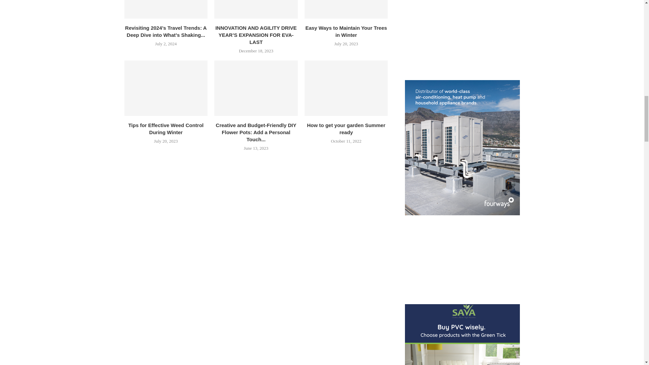  I want to click on How to get your garden Summer ready, so click(346, 88).